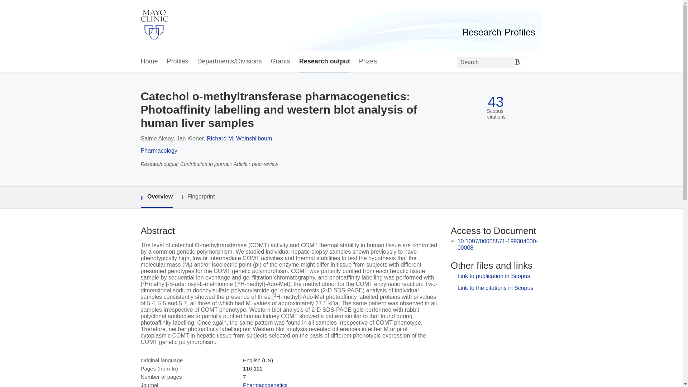 This screenshot has height=387, width=688. What do you see at coordinates (198, 196) in the screenshot?
I see `Fingerprint` at bounding box center [198, 196].